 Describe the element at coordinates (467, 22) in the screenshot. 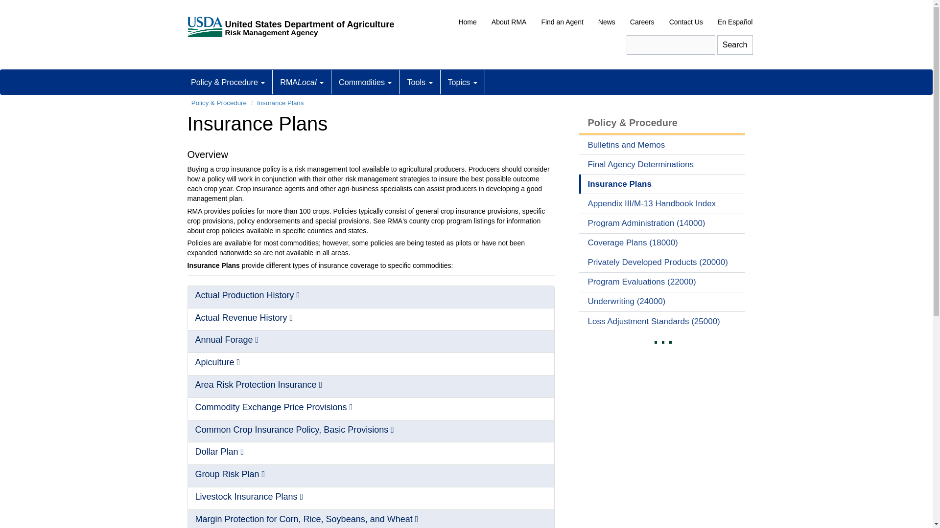

I see `Home` at that location.